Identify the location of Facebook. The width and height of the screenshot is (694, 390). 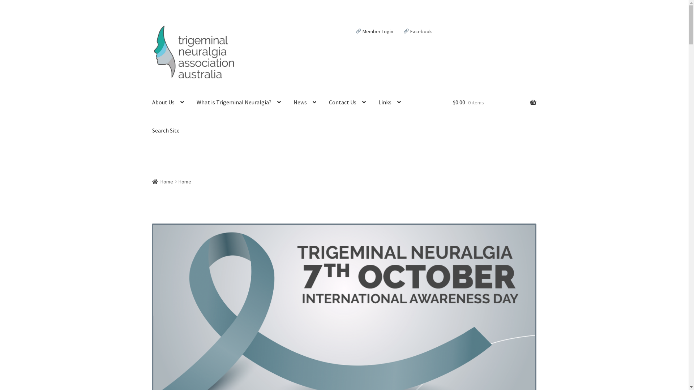
(417, 31).